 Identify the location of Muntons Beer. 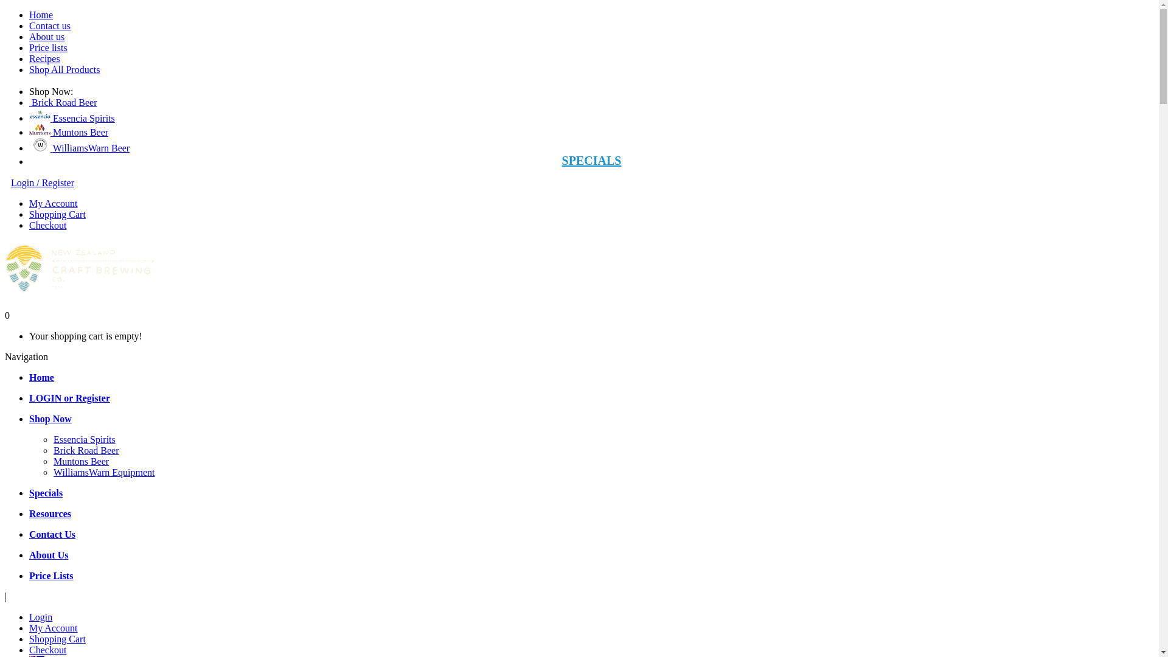
(82, 461).